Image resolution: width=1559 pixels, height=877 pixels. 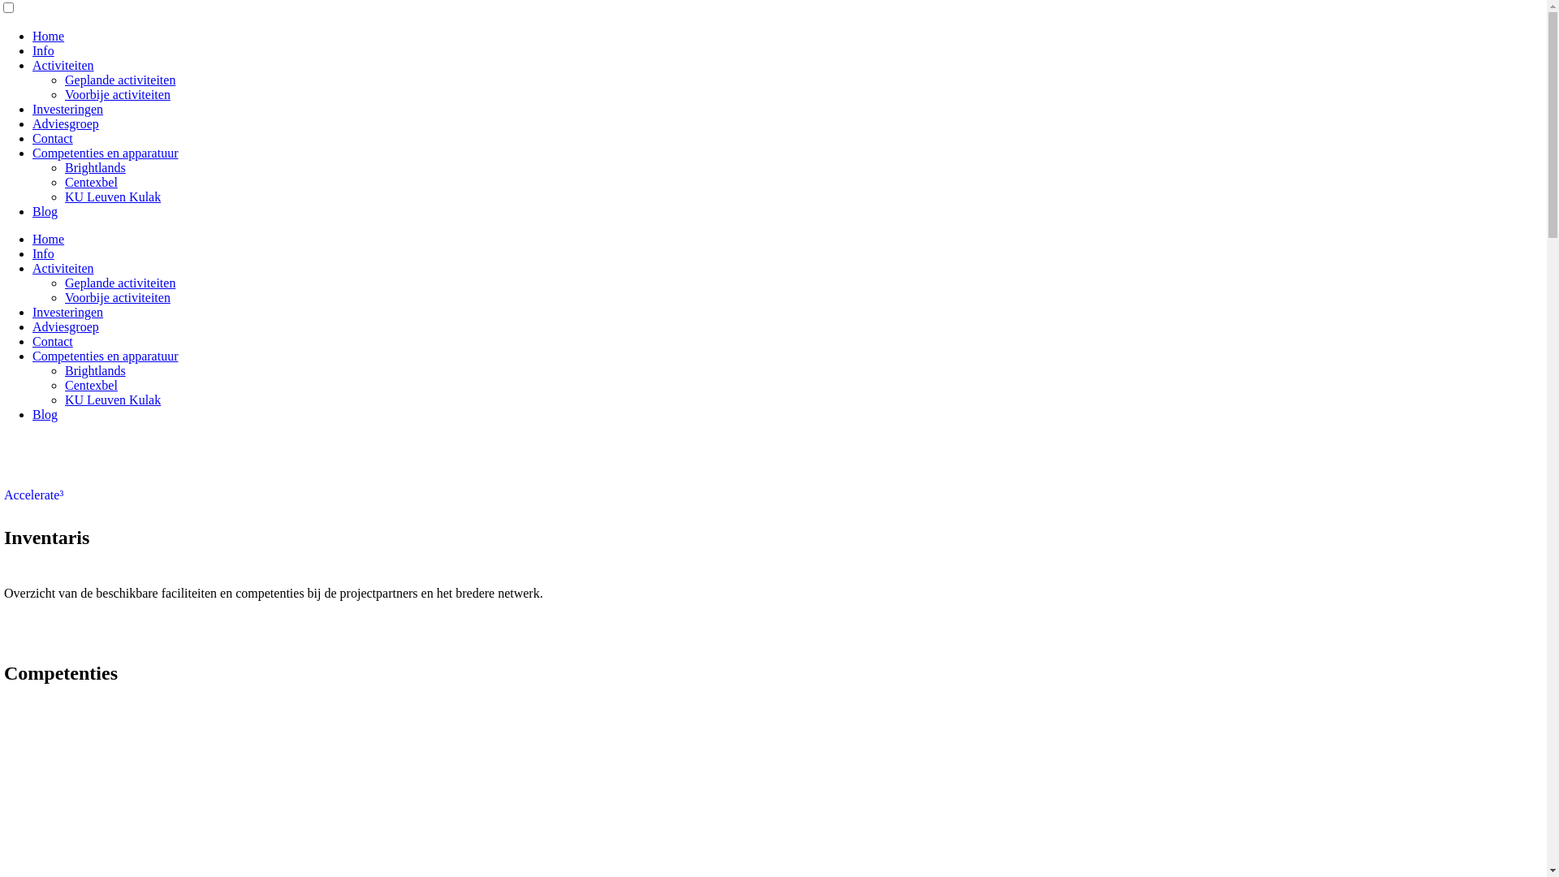 What do you see at coordinates (118, 297) in the screenshot?
I see `Voorbije activiteiten` at bounding box center [118, 297].